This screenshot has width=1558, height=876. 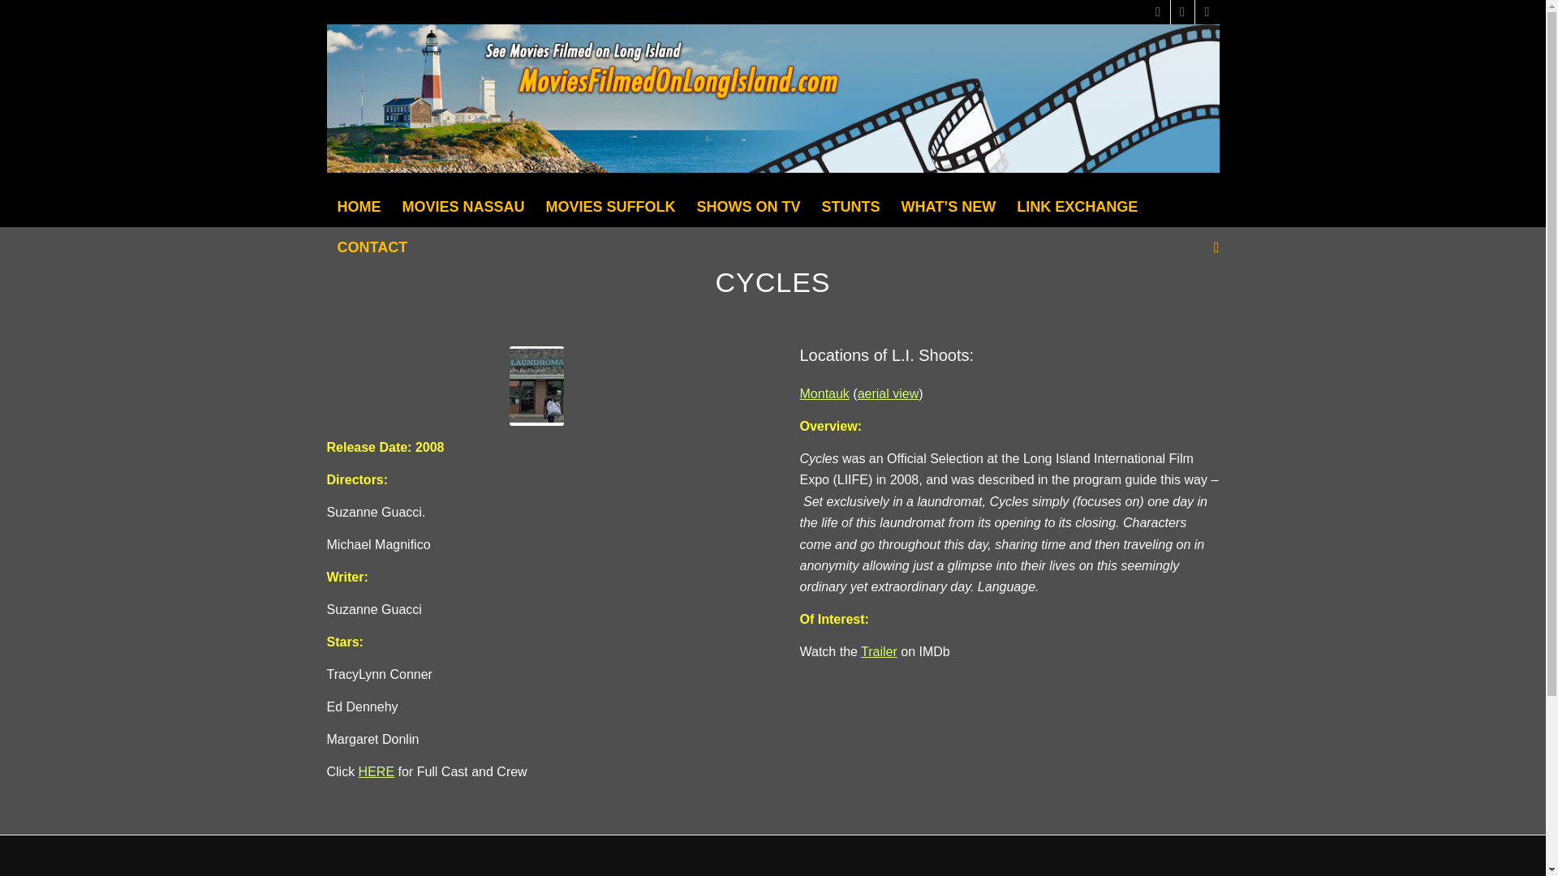 I want to click on CONTACT, so click(x=372, y=247).